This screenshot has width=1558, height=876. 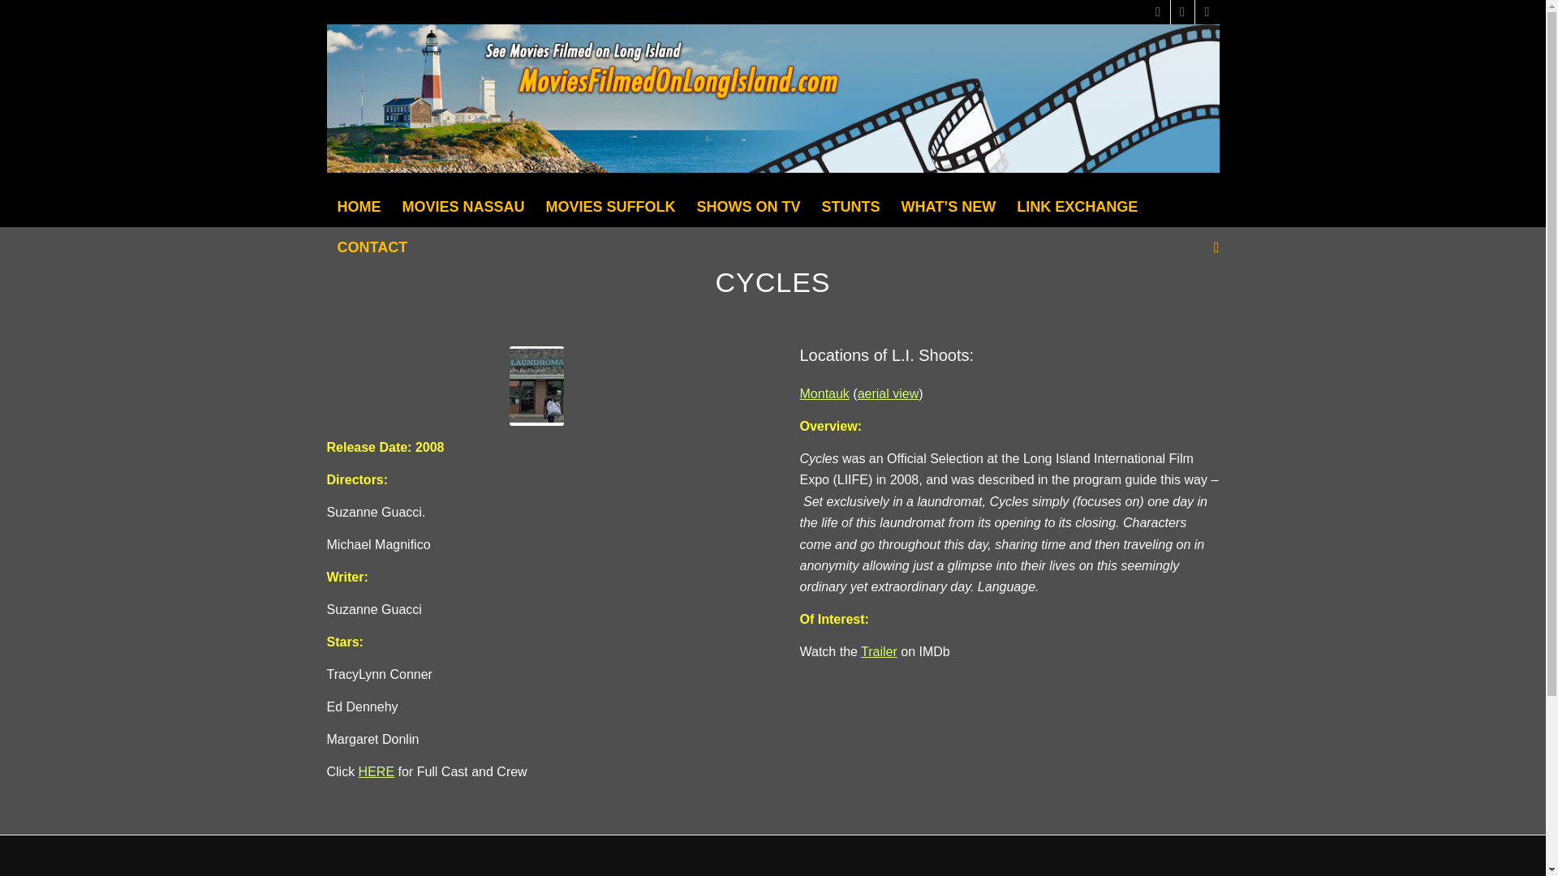 I want to click on CONTACT, so click(x=372, y=247).